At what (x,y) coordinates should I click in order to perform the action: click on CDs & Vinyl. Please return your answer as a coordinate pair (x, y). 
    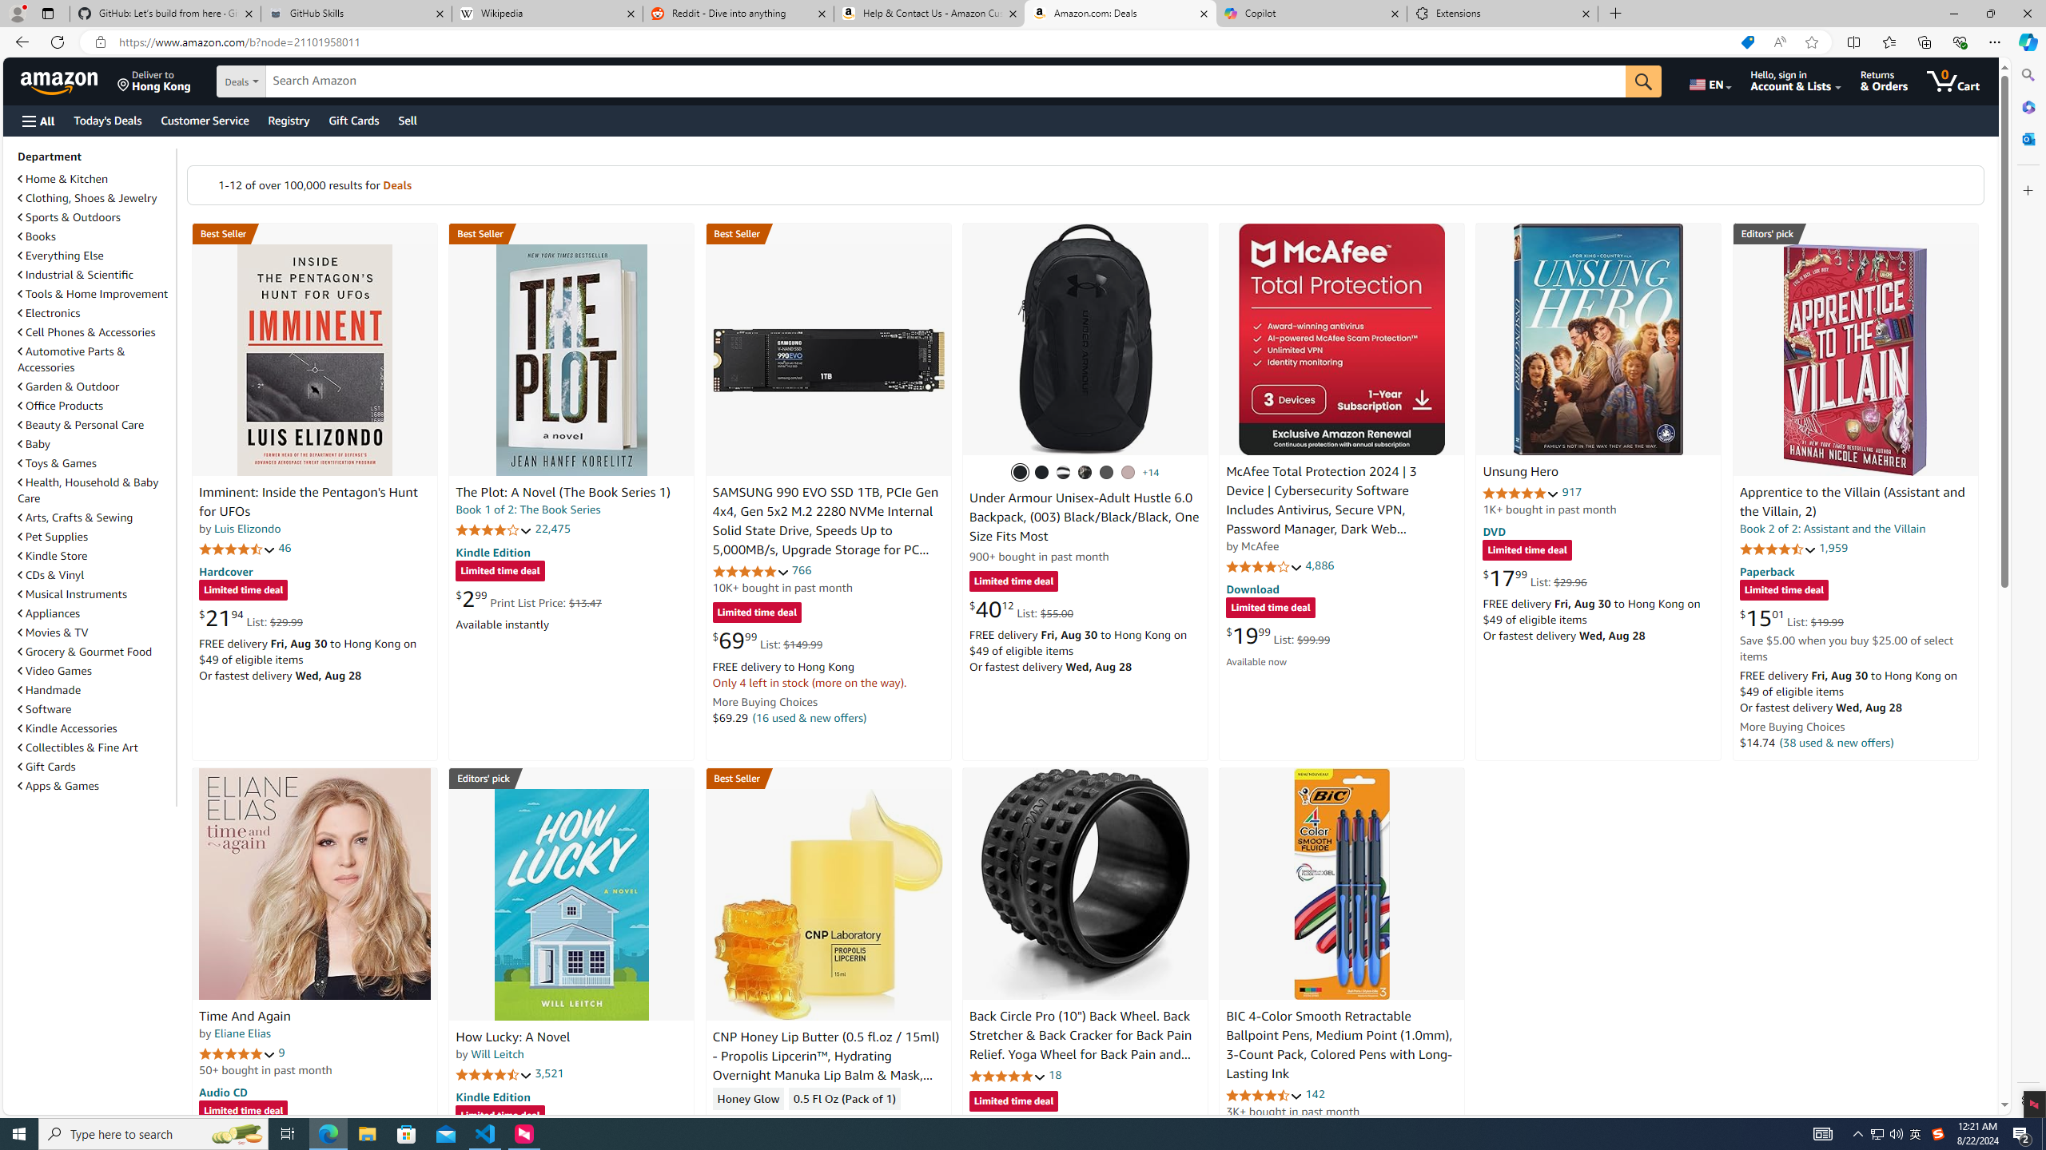
    Looking at the image, I should click on (51, 575).